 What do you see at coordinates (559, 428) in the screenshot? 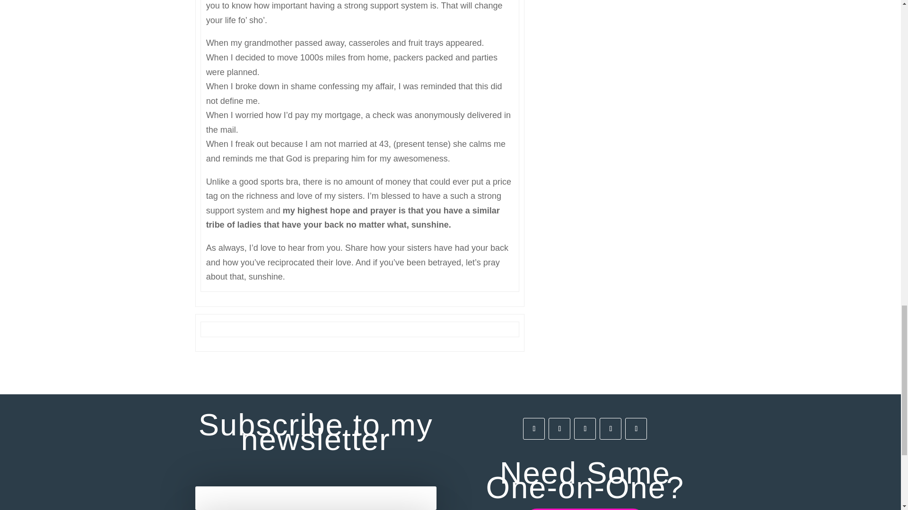
I see `Follow on Instagram` at bounding box center [559, 428].